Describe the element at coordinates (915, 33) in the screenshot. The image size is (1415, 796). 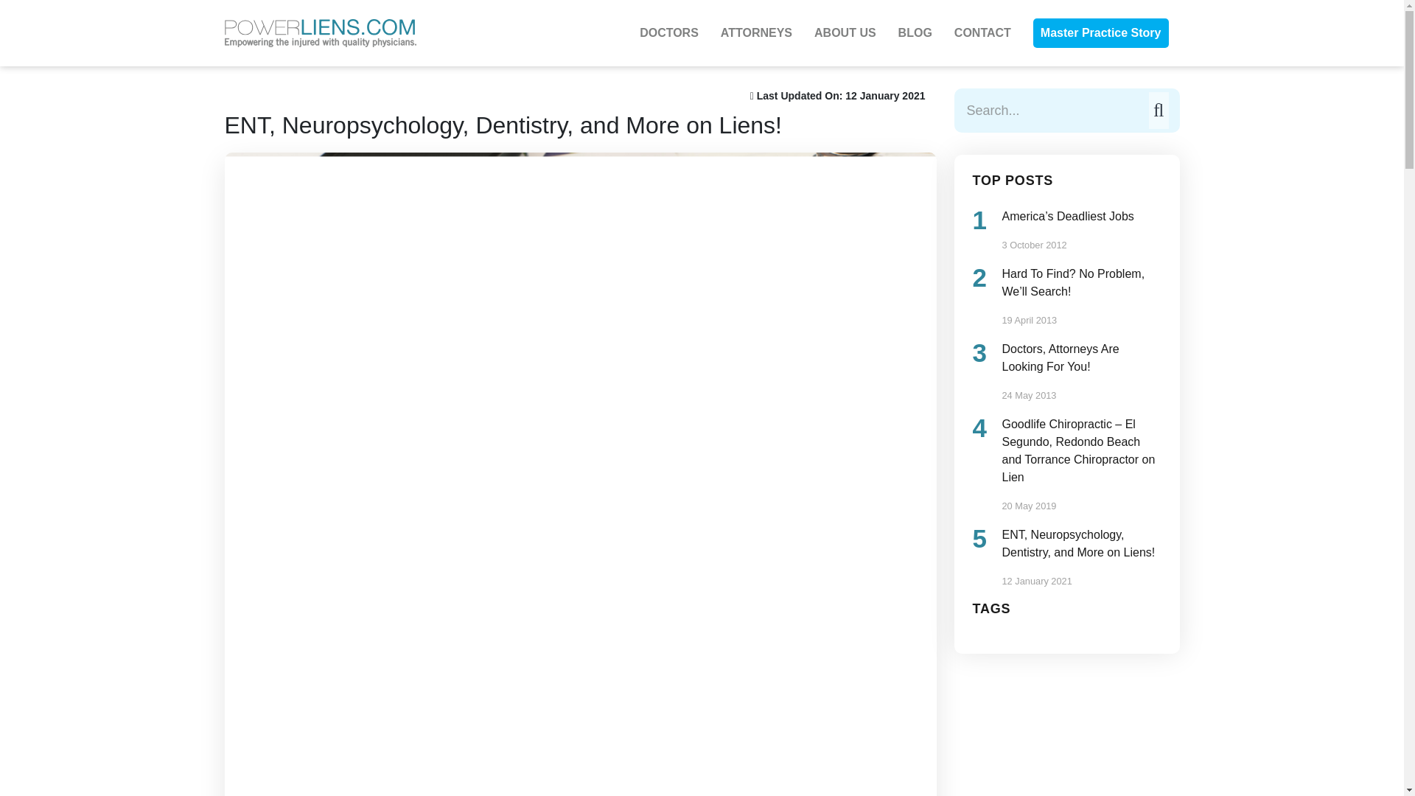
I see `BLOG` at that location.